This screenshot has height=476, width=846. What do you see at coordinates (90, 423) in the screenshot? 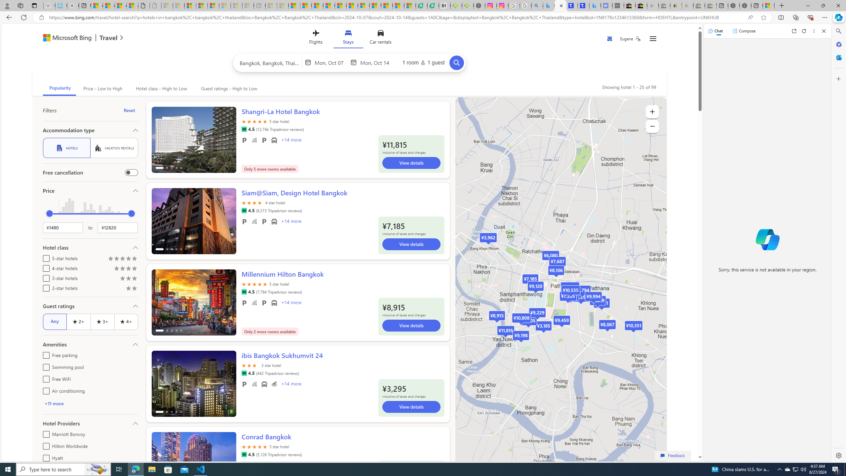
I see `Hotel Providers` at bounding box center [90, 423].